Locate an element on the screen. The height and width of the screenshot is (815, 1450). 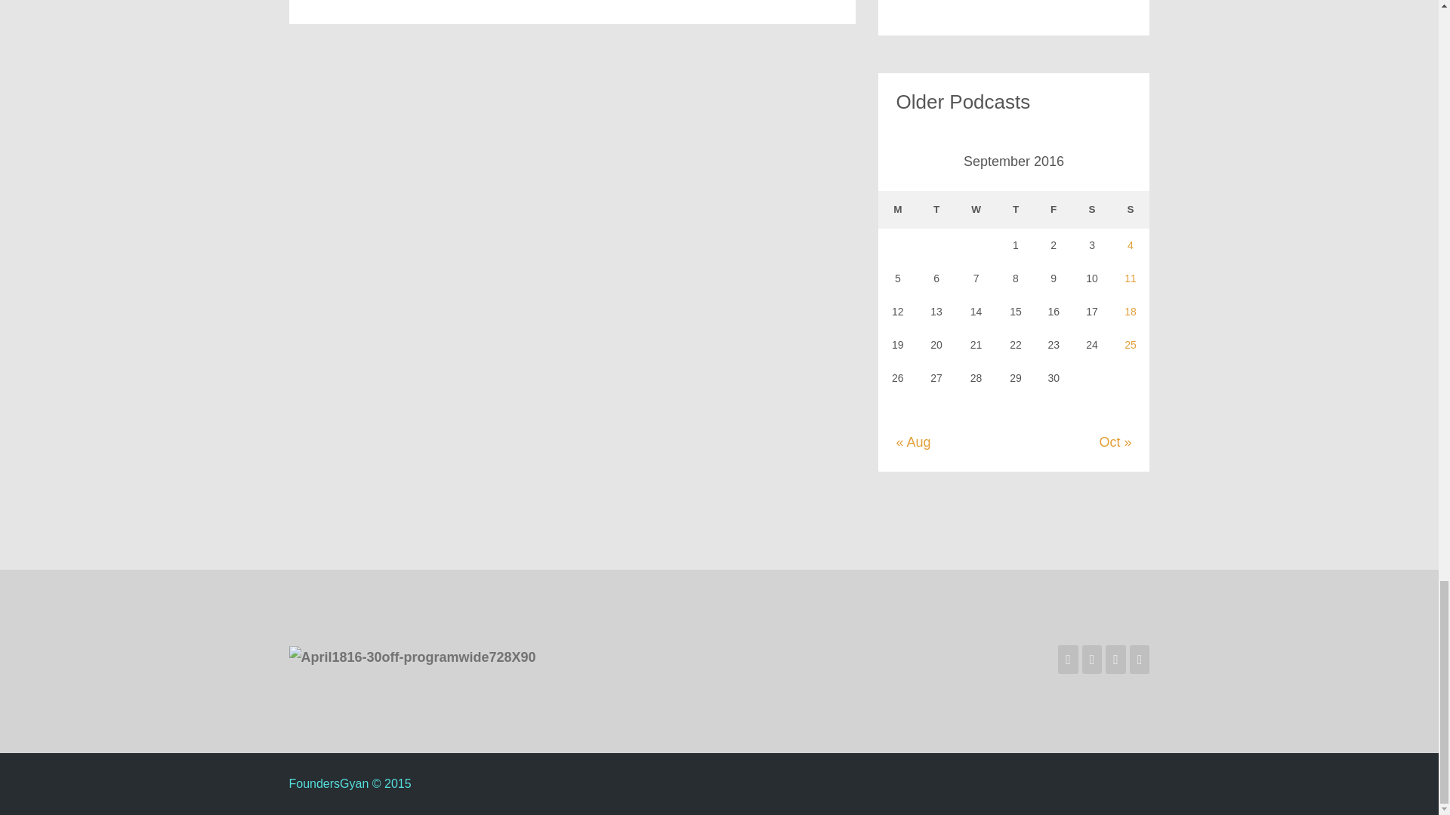
Sunday is located at coordinates (1131, 210).